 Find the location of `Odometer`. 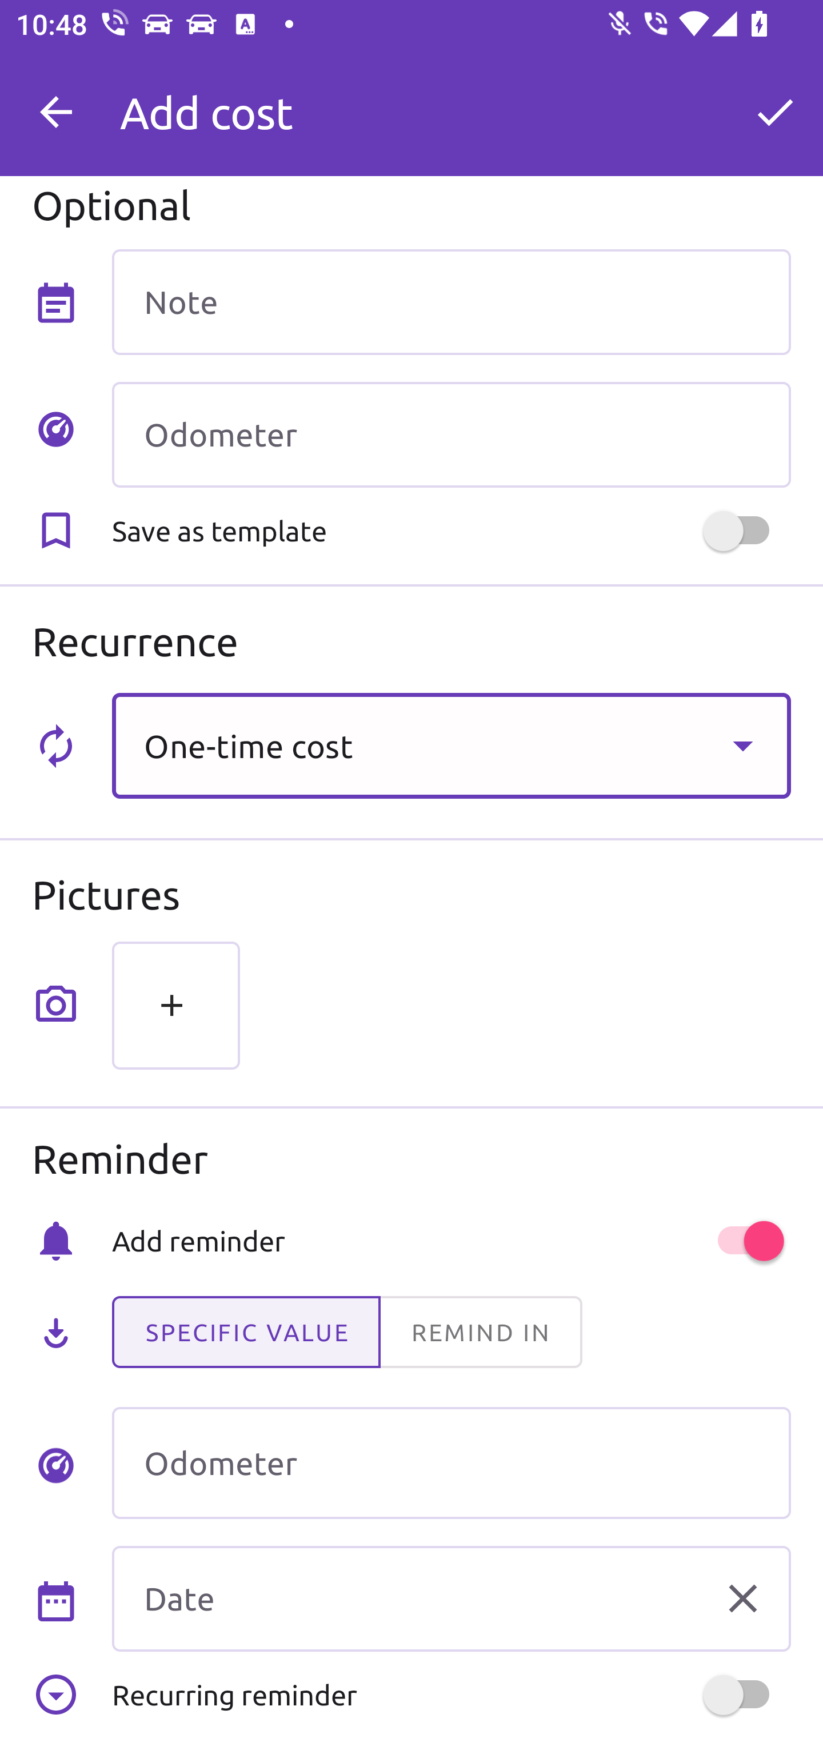

Odometer is located at coordinates (451, 1463).